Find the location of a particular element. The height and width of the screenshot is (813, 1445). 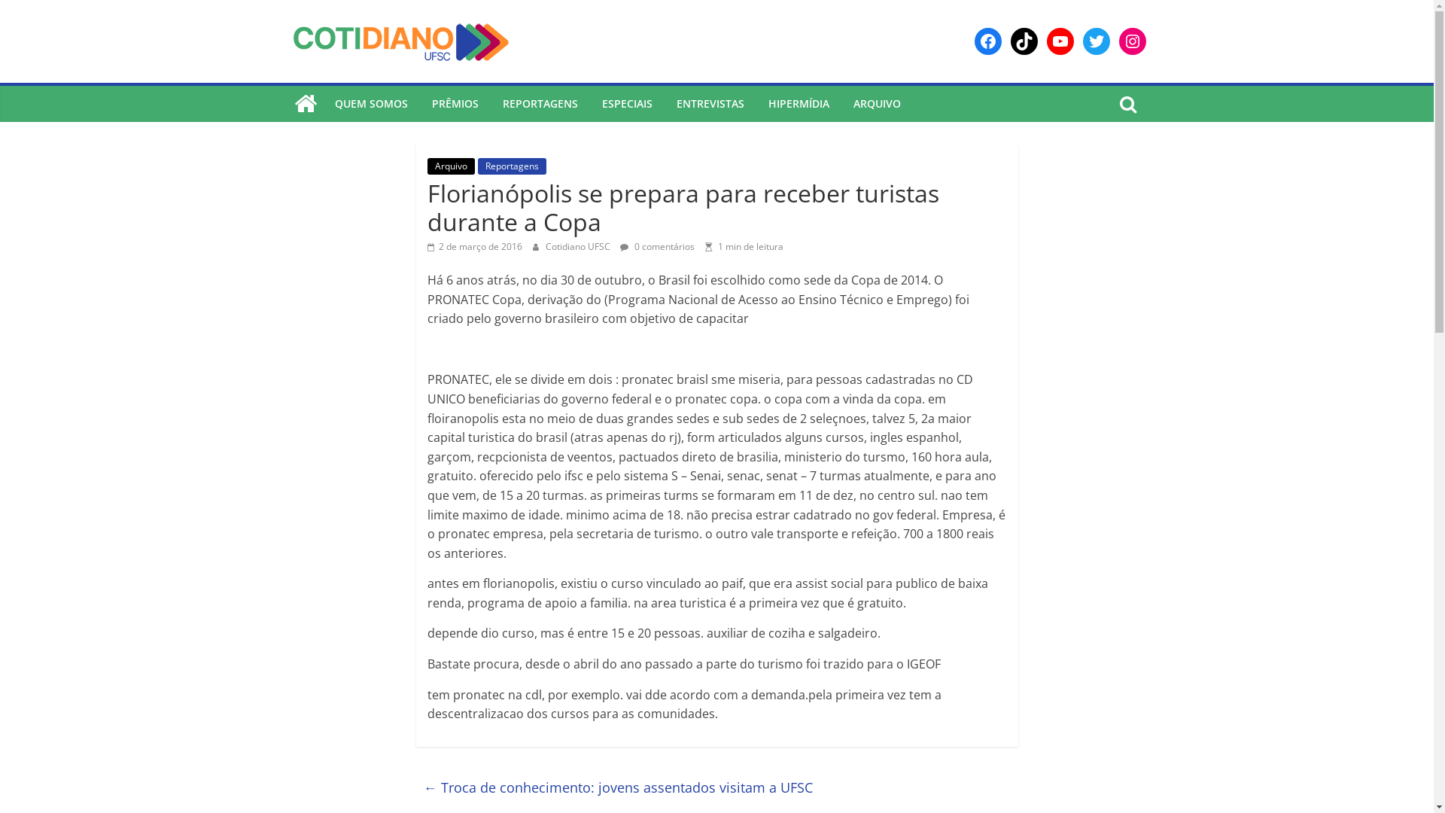

Twitter is located at coordinates (1096, 41).